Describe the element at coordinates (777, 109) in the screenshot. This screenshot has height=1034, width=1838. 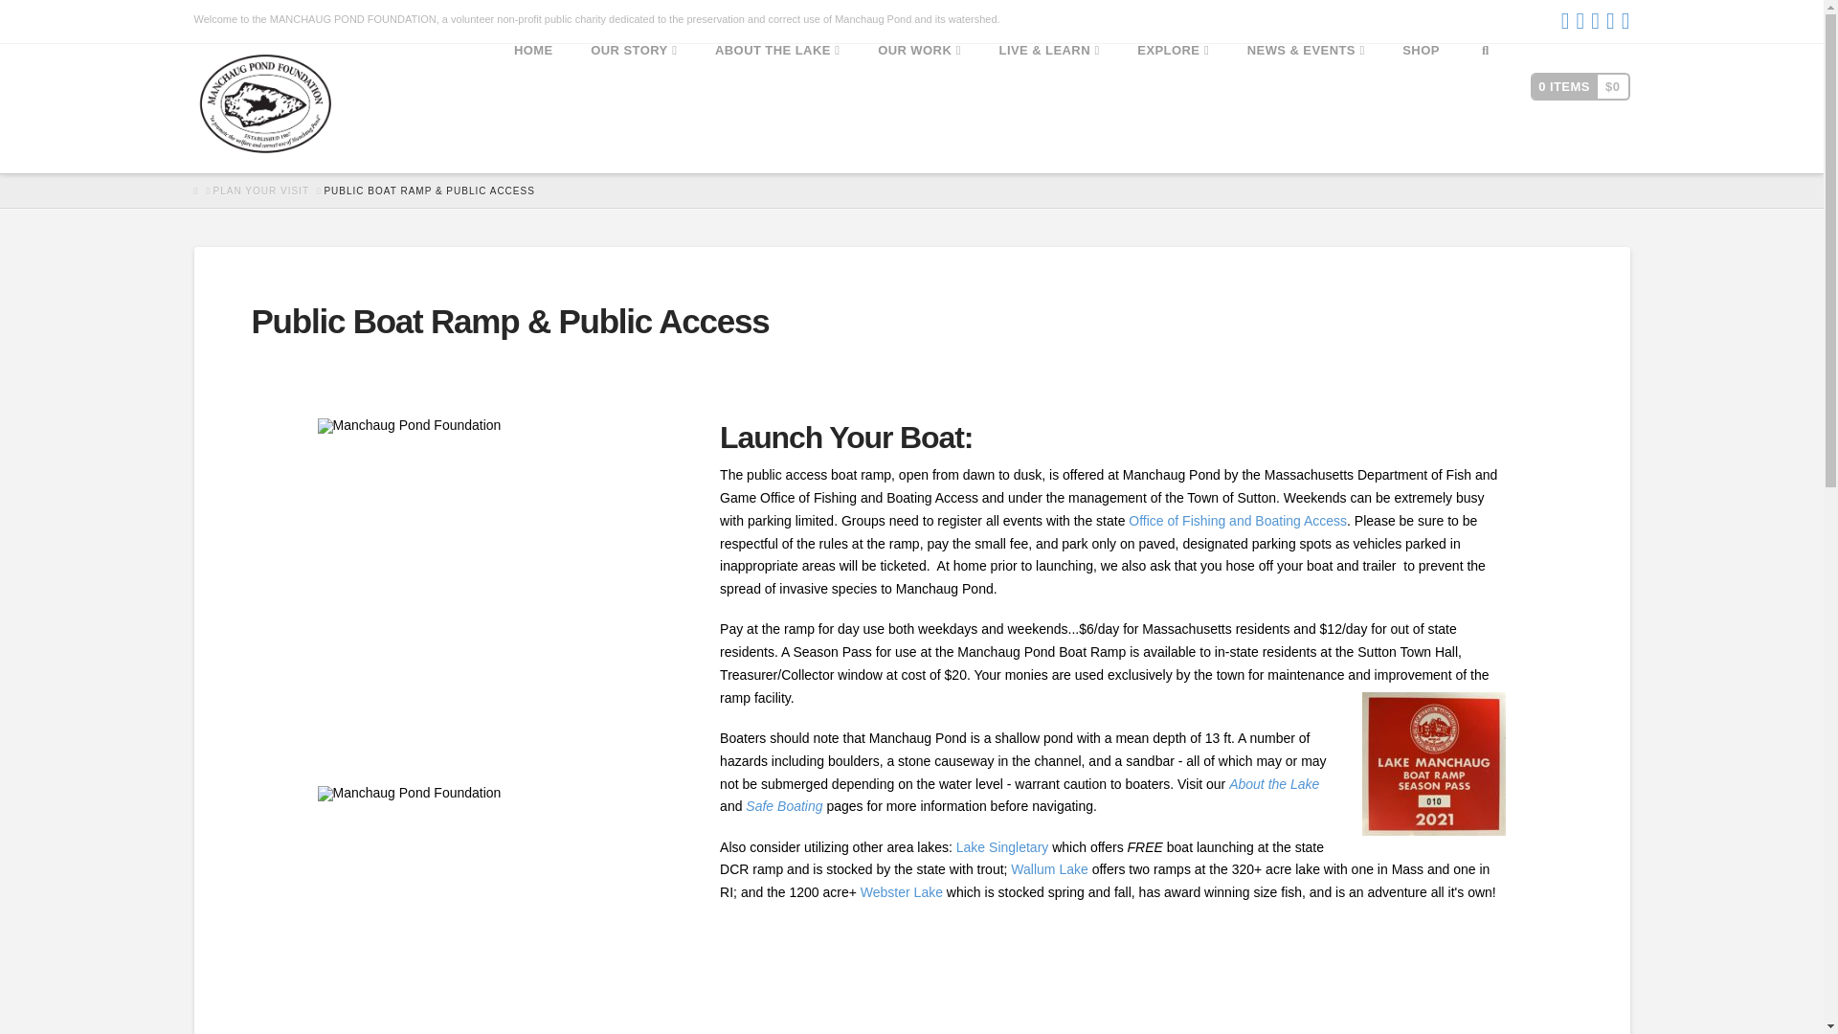
I see `ABOUT THE LAKE` at that location.